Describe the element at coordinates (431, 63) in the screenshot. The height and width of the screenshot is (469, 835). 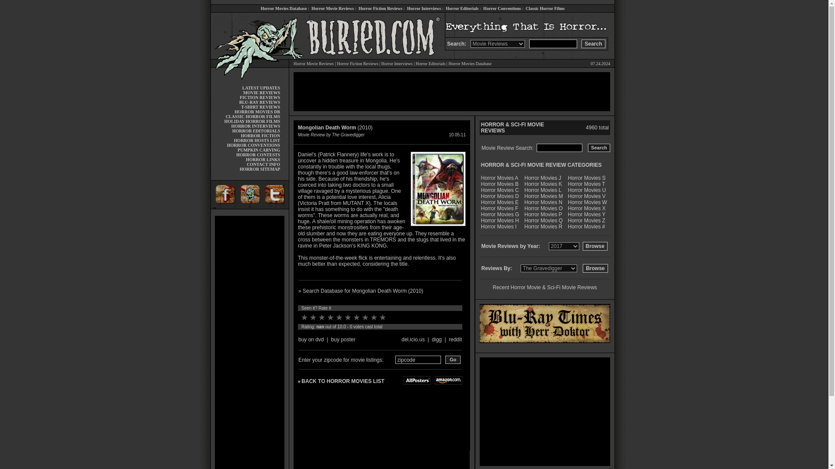
I see `Horror Editorials` at that location.